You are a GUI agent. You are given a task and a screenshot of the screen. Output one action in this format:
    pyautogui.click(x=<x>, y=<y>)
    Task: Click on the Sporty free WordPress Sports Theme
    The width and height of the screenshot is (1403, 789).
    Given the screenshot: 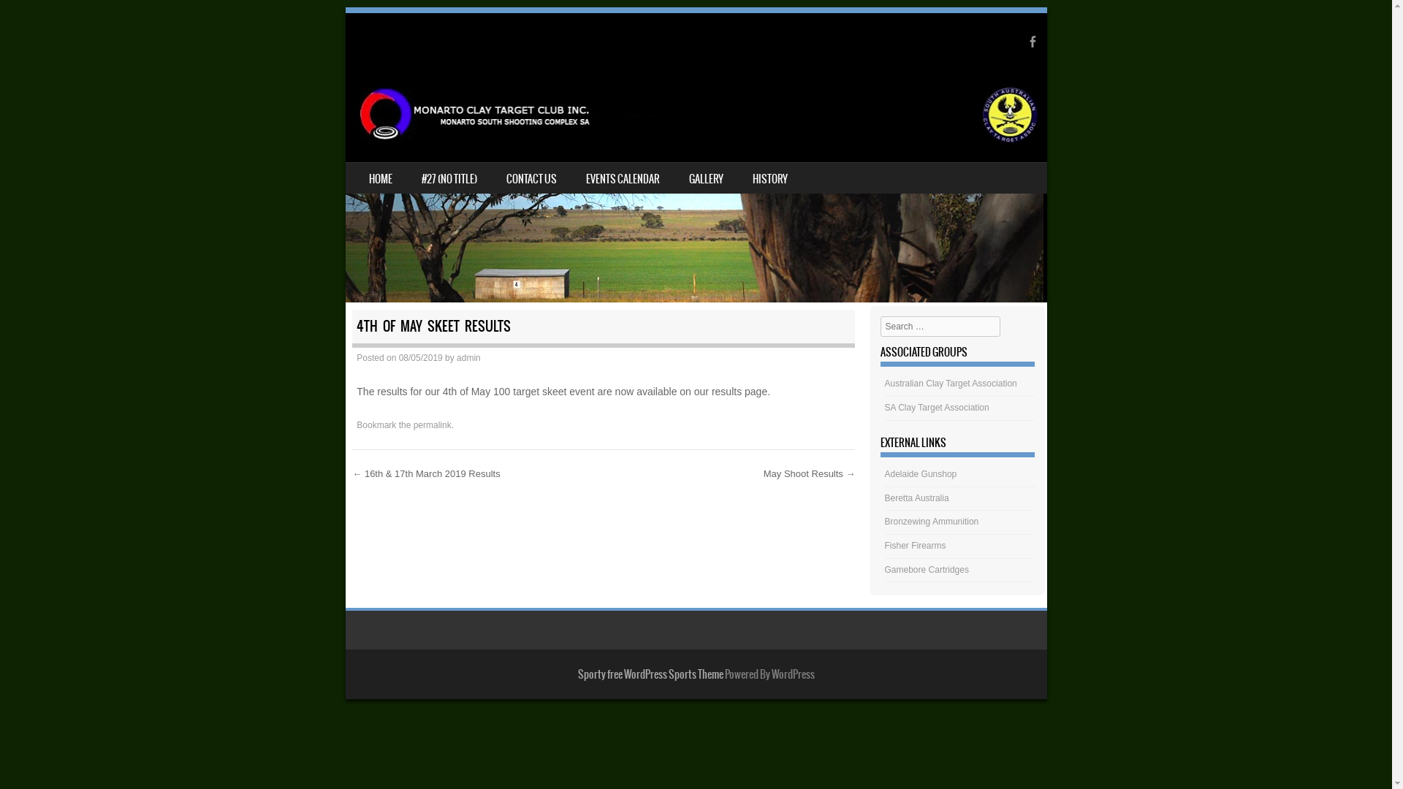 What is the action you would take?
    pyautogui.click(x=650, y=674)
    